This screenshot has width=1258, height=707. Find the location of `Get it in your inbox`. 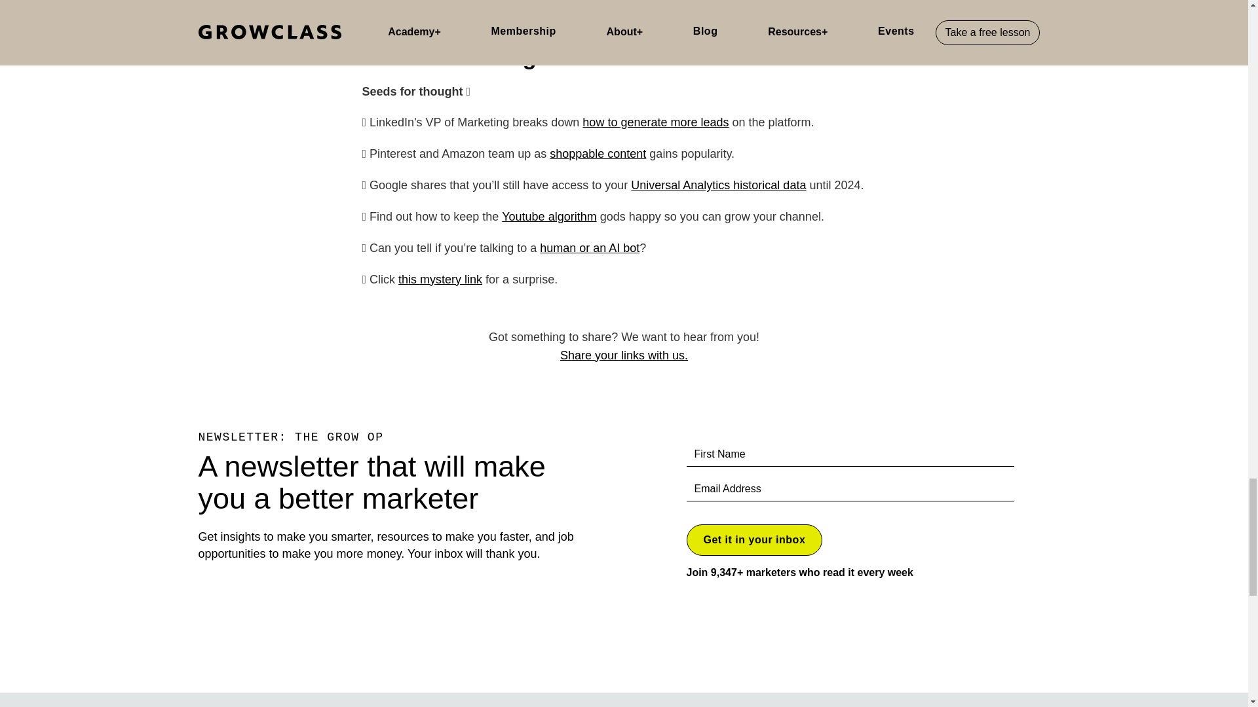

Get it in your inbox is located at coordinates (755, 539).